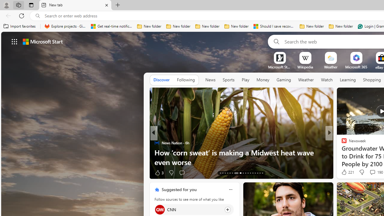 This screenshot has height=216, width=384. Describe the element at coordinates (20, 26) in the screenshot. I see `Import favorites` at that location.